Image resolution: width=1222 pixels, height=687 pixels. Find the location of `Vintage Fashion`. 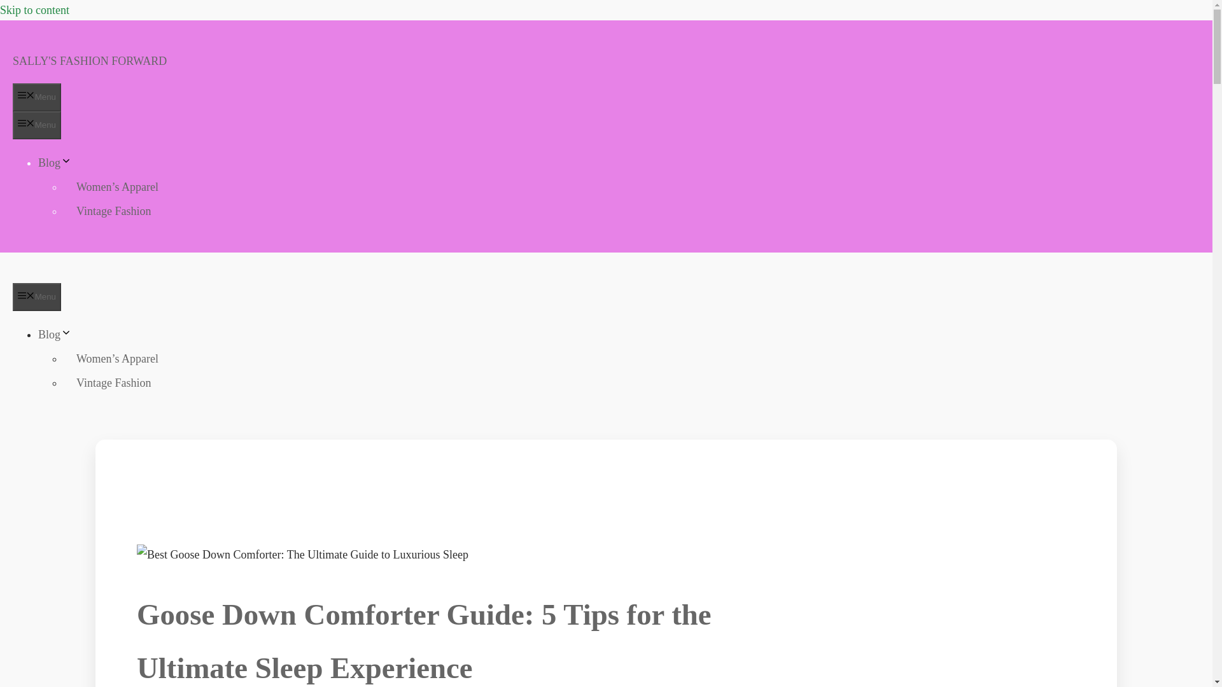

Vintage Fashion is located at coordinates (113, 211).